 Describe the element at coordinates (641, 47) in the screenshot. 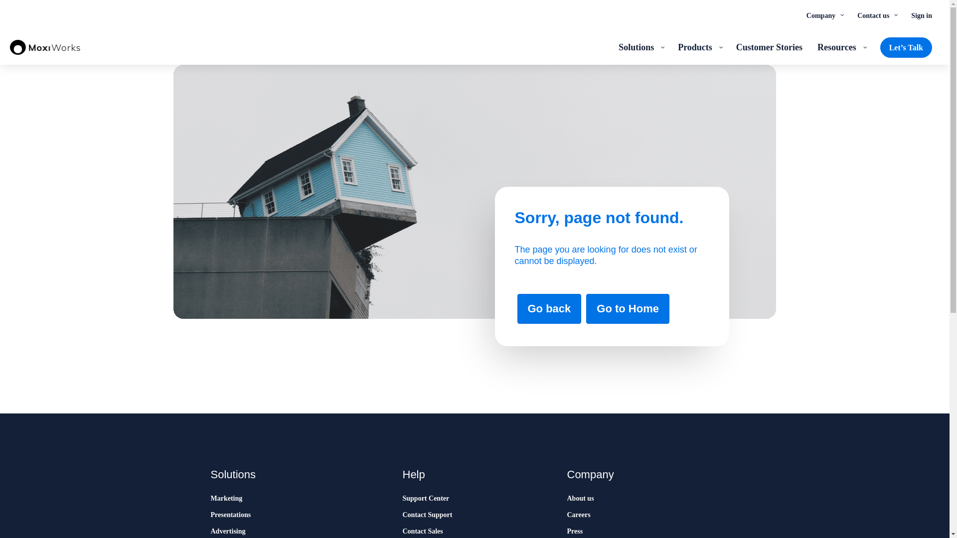

I see `Solutions` at that location.